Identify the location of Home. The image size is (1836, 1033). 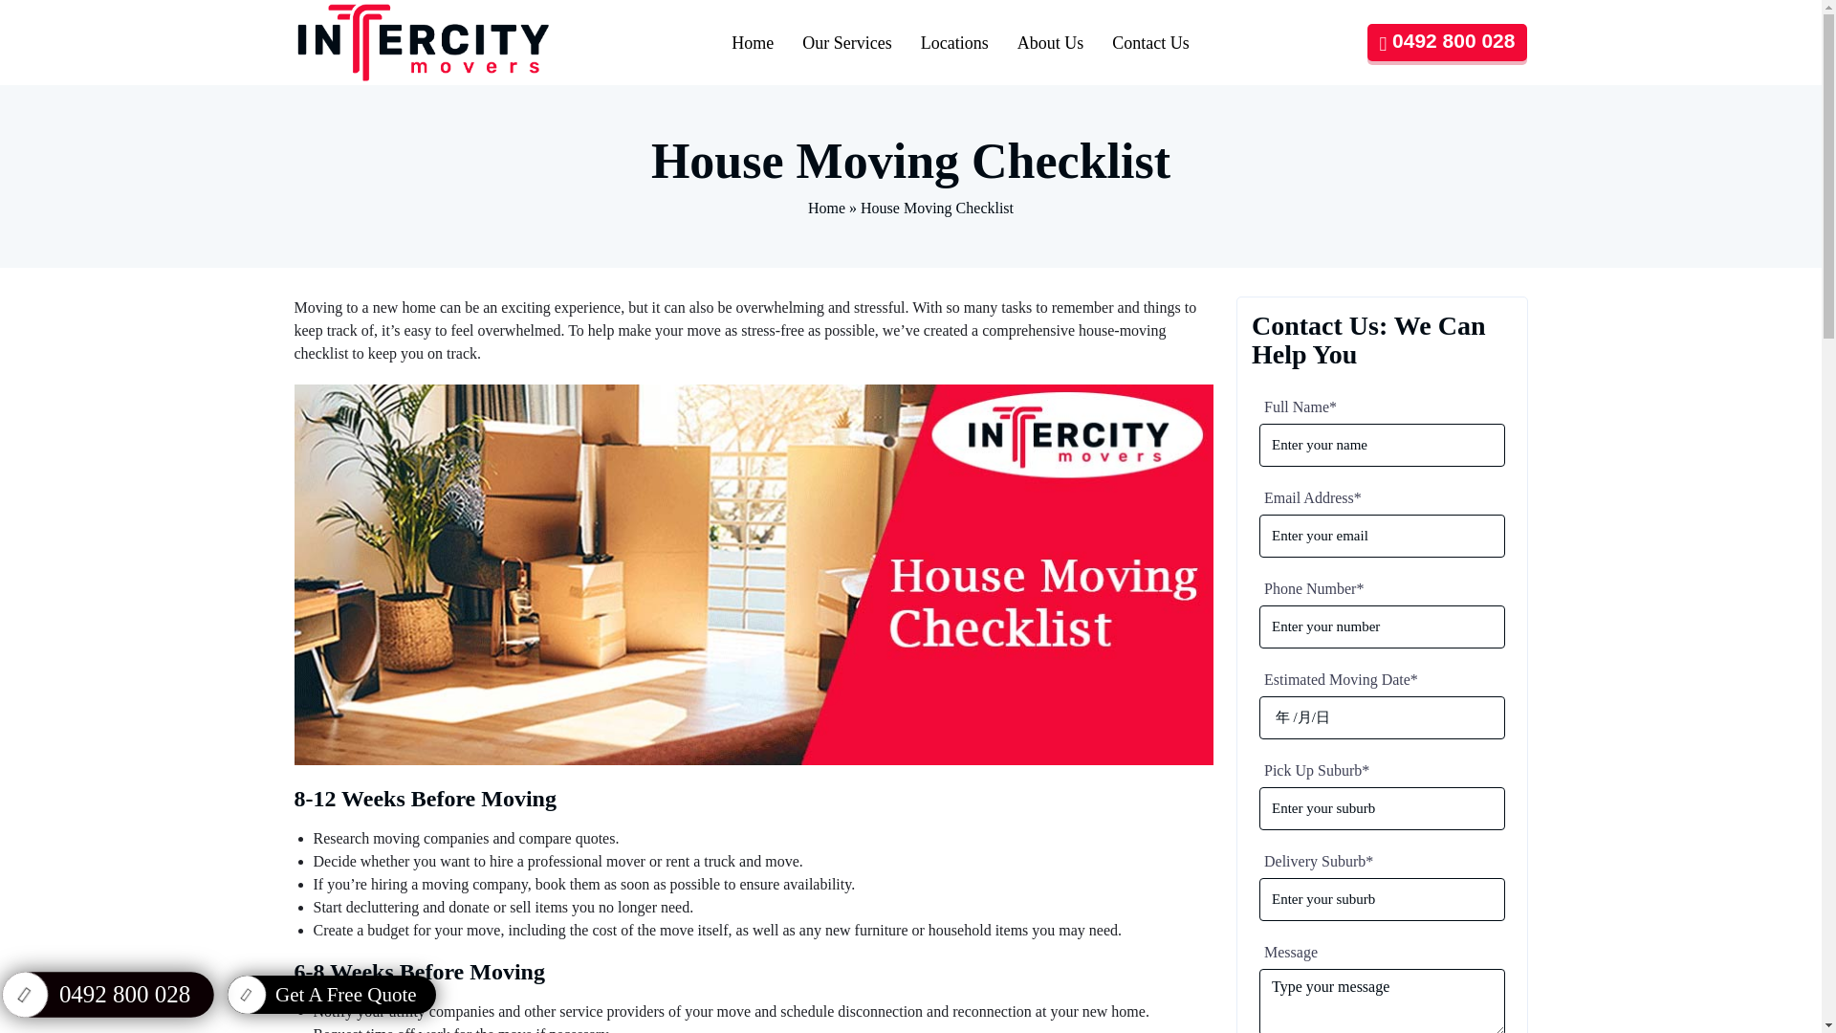
(752, 43).